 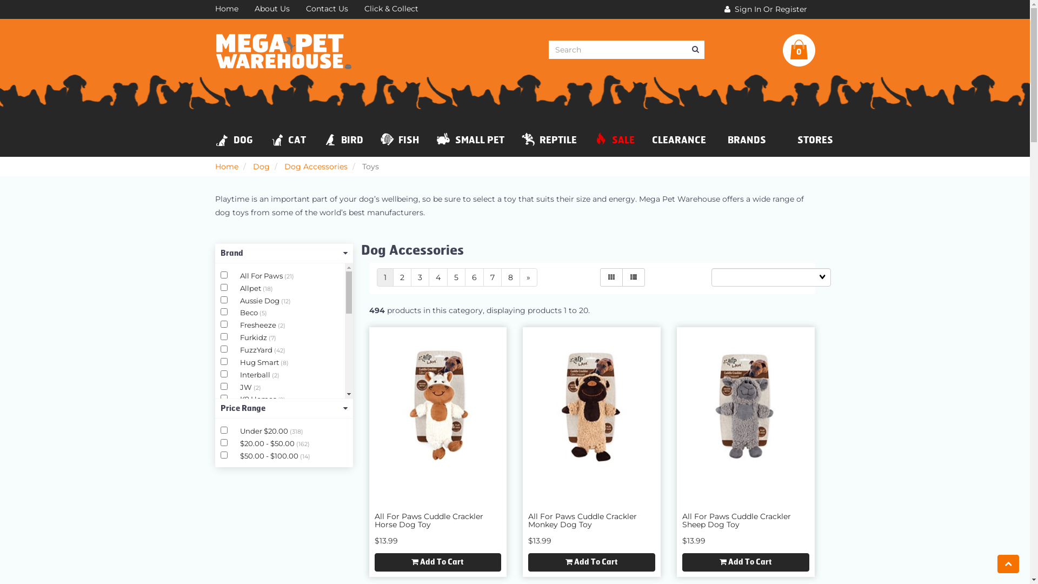 I want to click on Ruff Play, so click(x=256, y=535).